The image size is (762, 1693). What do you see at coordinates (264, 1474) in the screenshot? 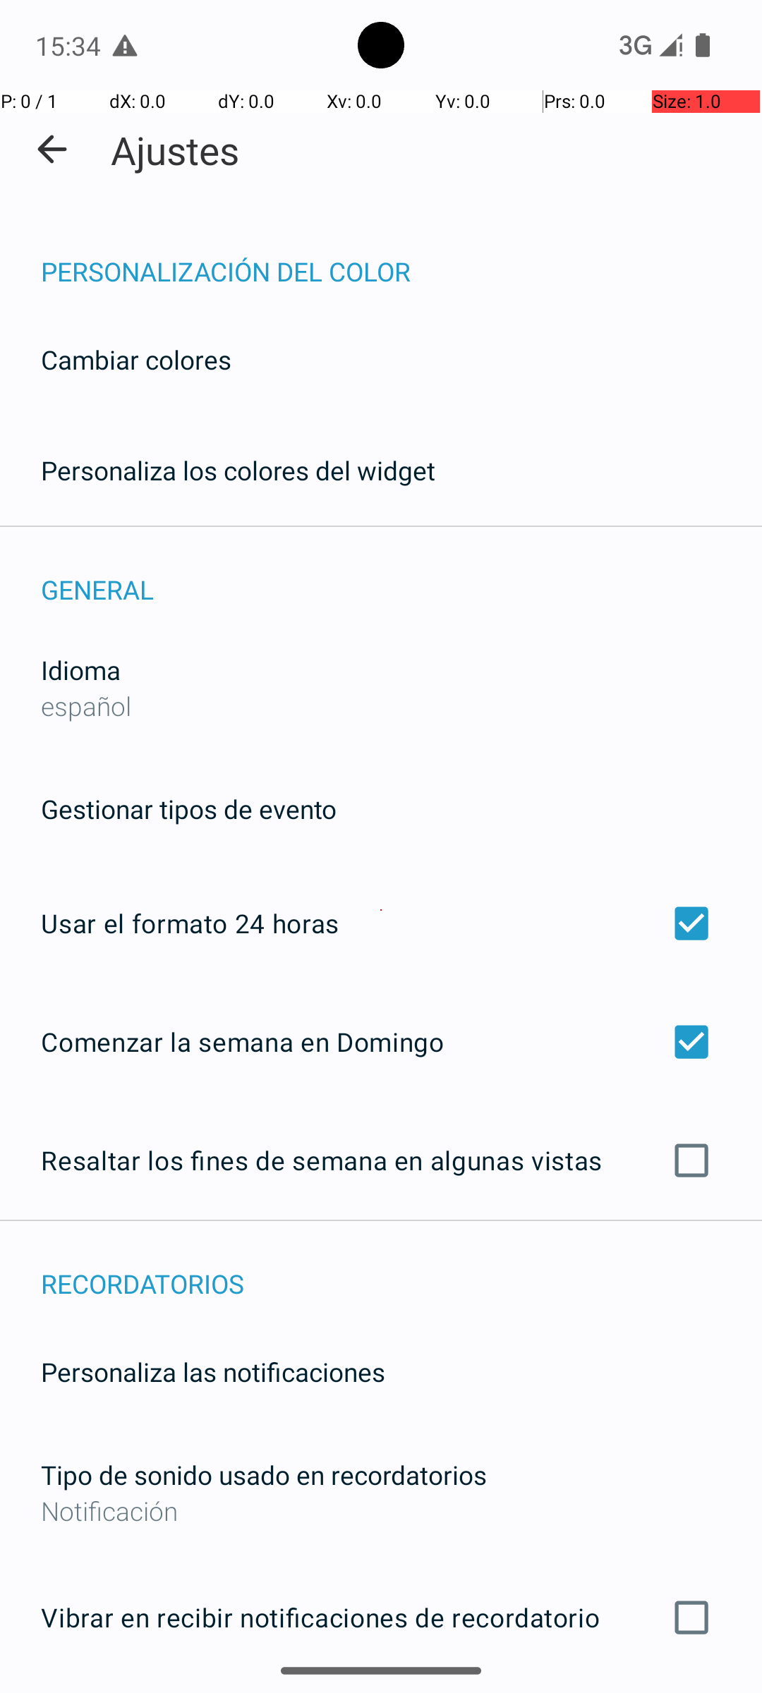
I see `Tipo de sonido usado en recordatorios` at bounding box center [264, 1474].